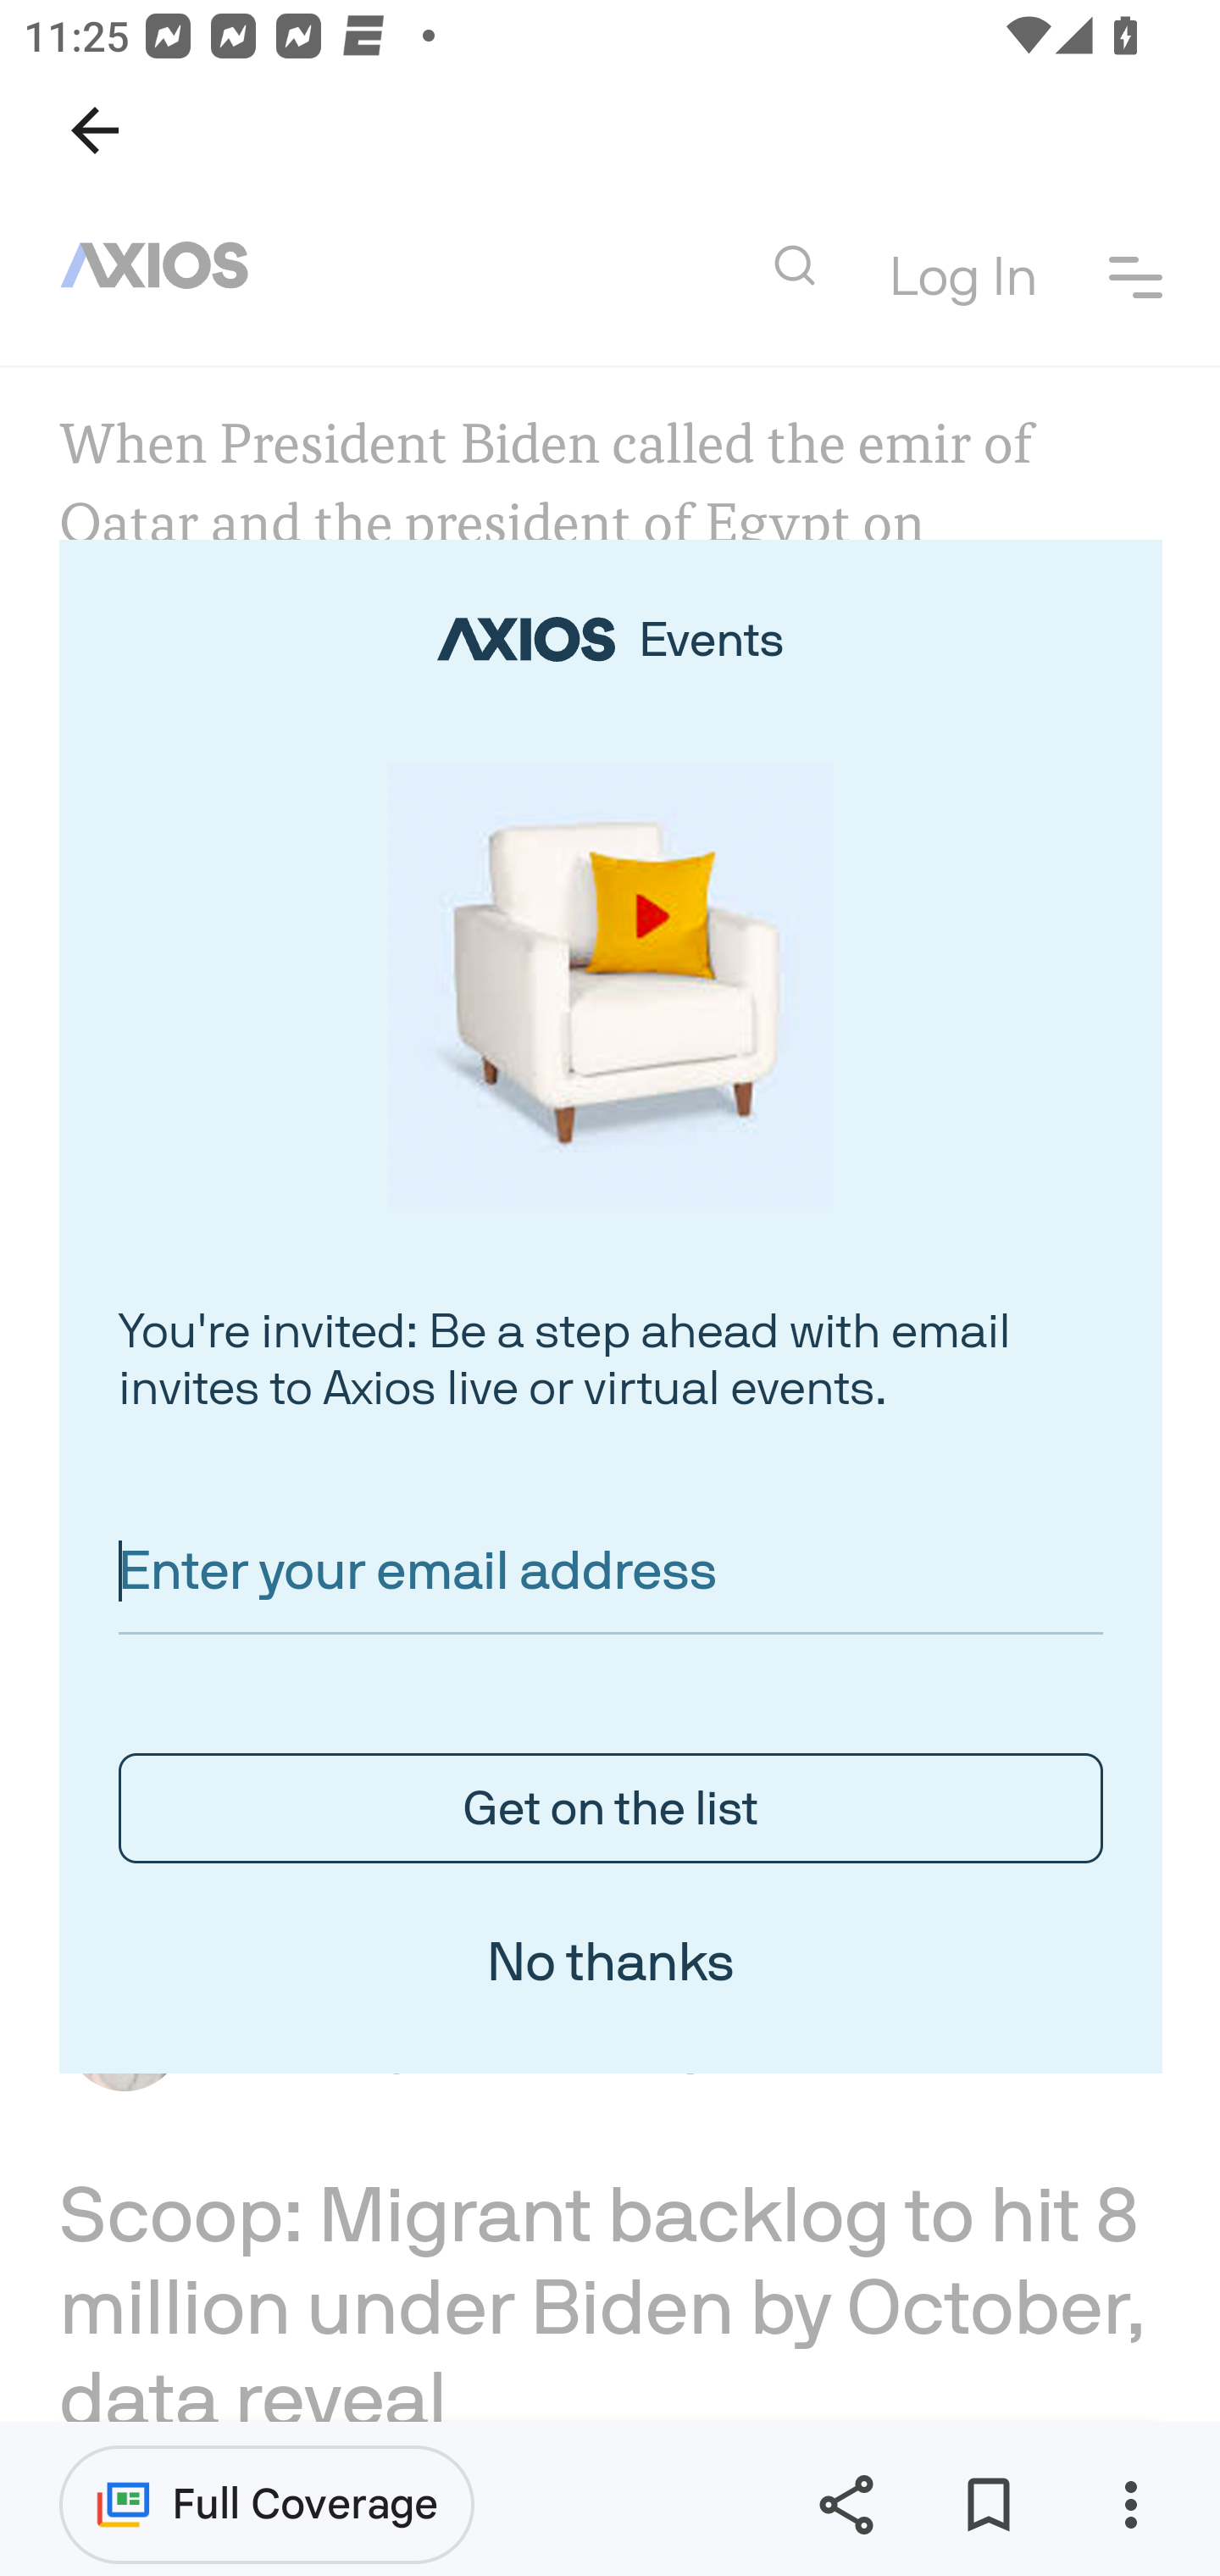  What do you see at coordinates (962, 279) in the screenshot?
I see `Log In` at bounding box center [962, 279].